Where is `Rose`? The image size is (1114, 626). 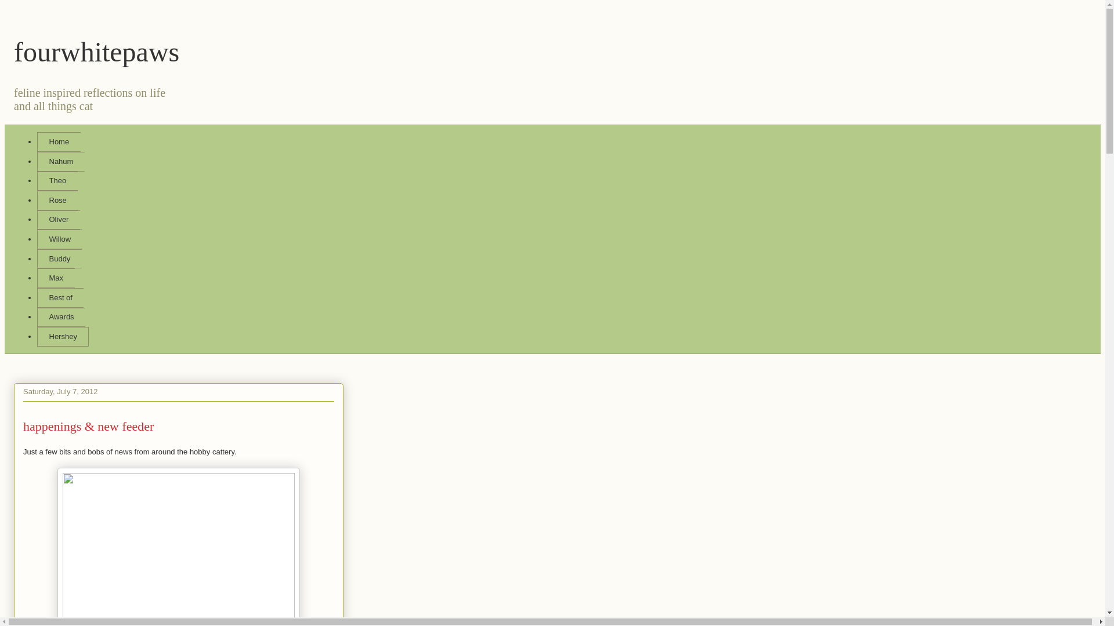
Rose is located at coordinates (57, 201).